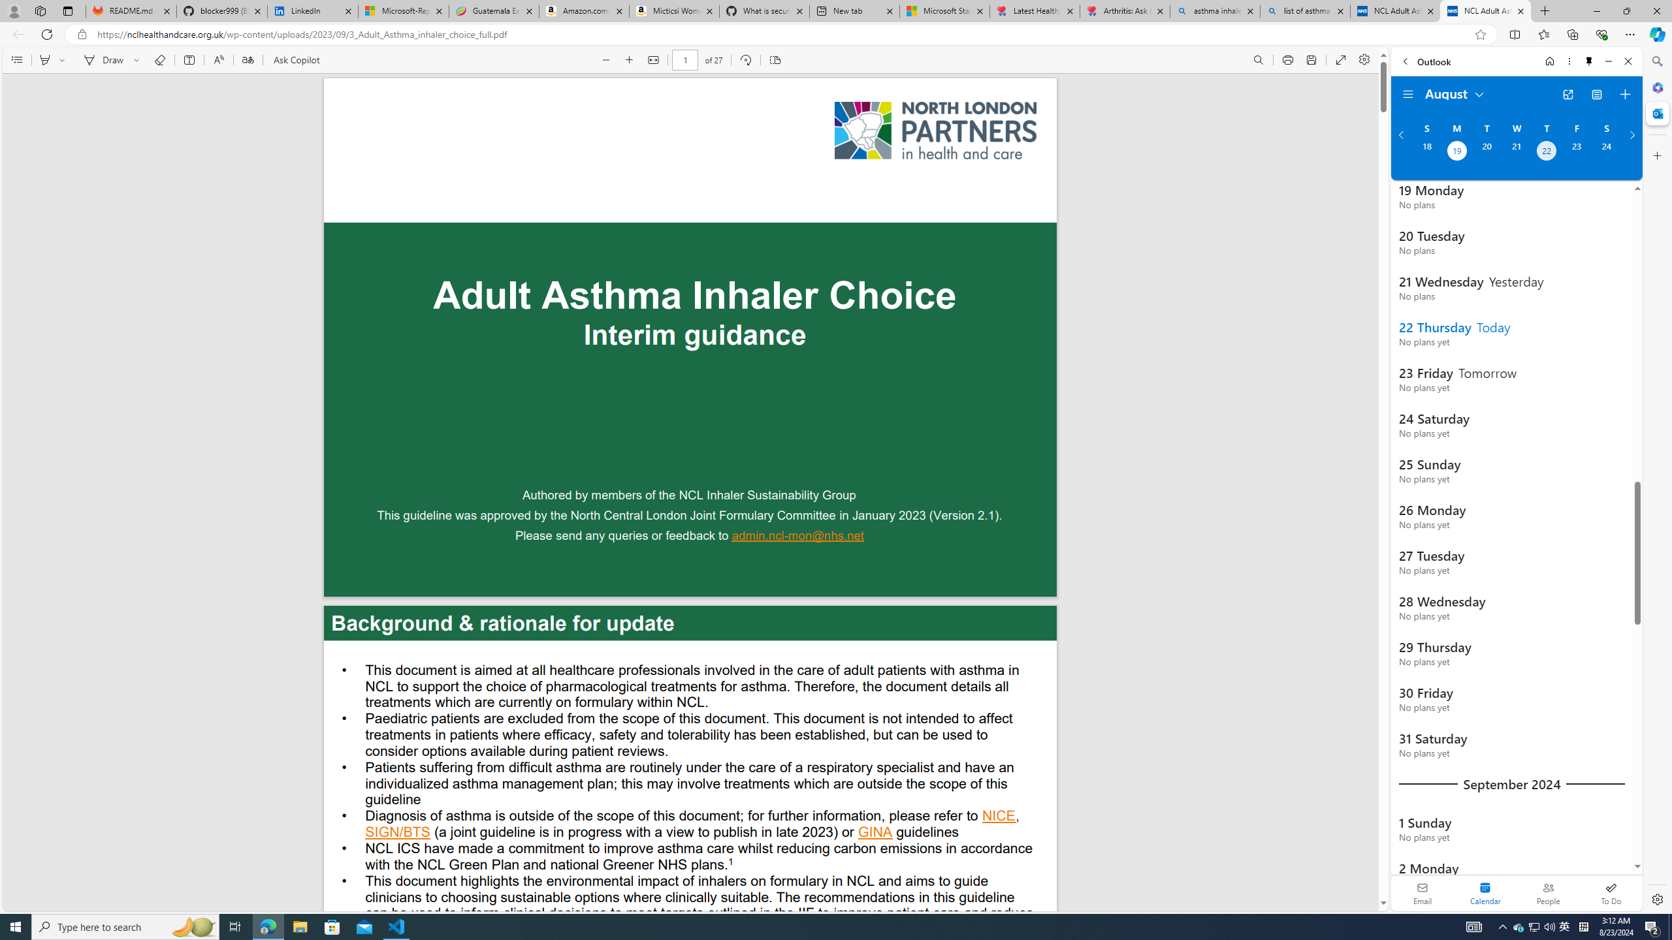  Describe the element at coordinates (1486, 152) in the screenshot. I see `Tuesday, August 20, 2024. ` at that location.